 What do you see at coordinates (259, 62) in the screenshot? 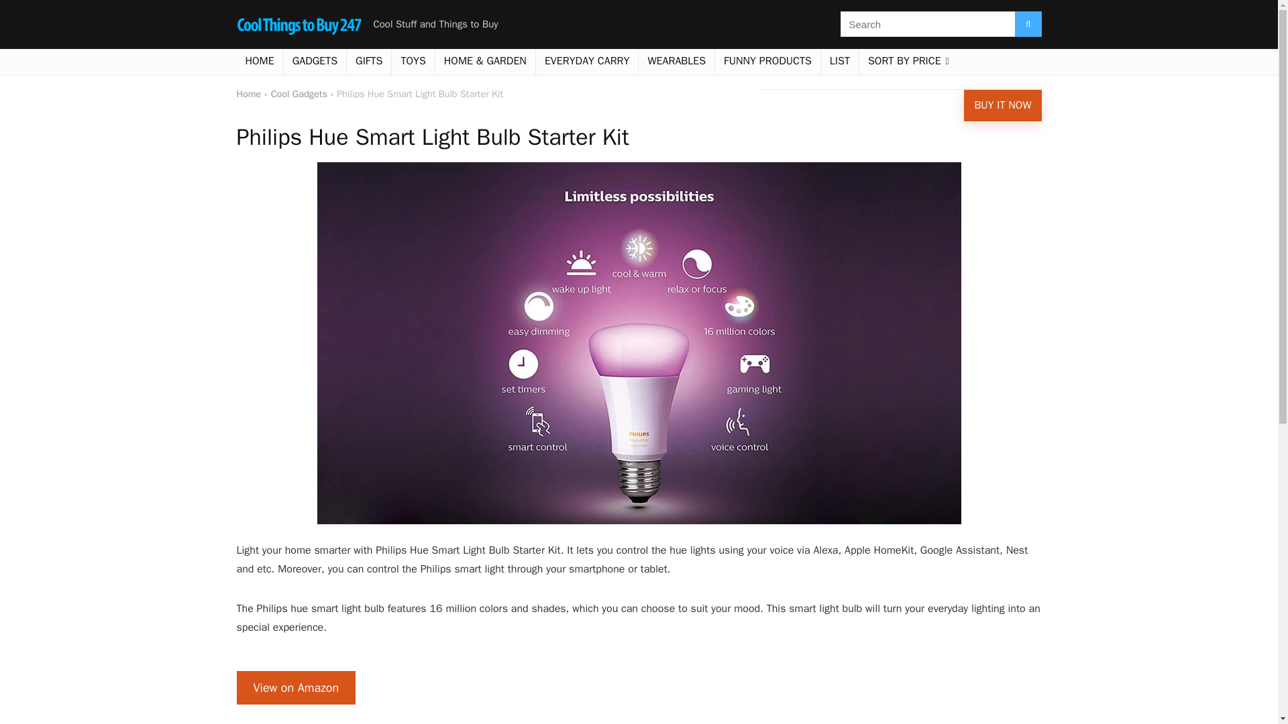
I see `Home` at bounding box center [259, 62].